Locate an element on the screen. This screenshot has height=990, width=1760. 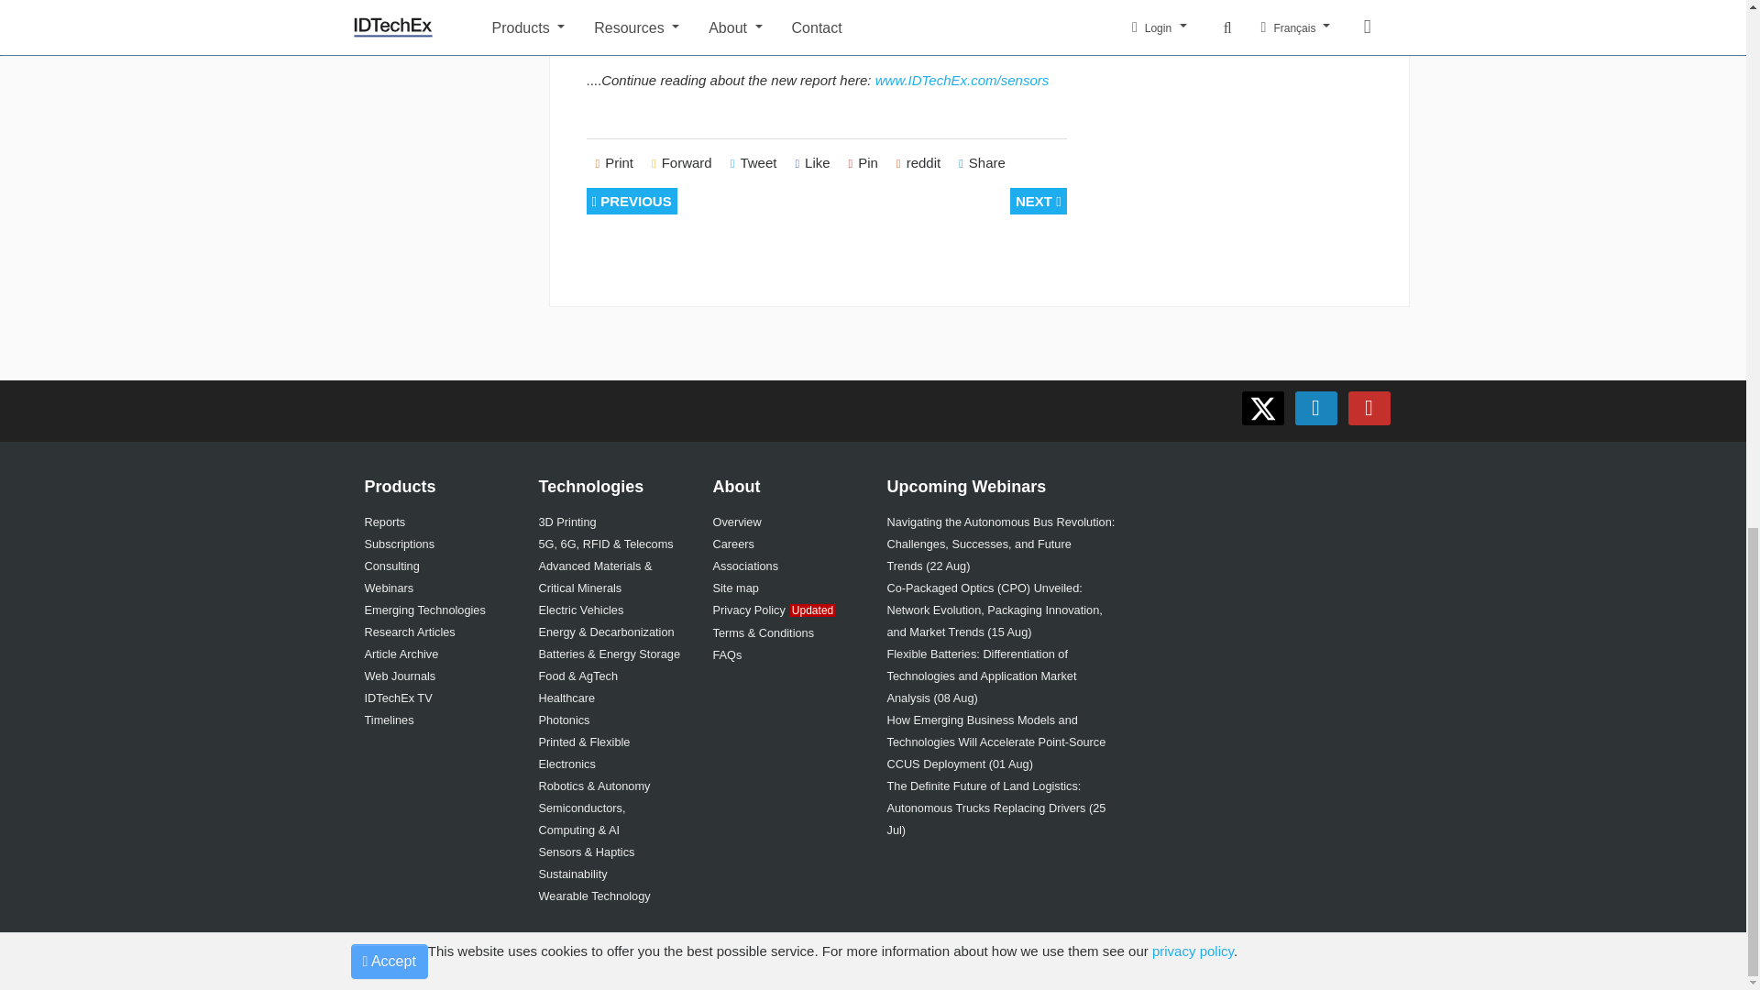
Share on Twitter is located at coordinates (753, 163).